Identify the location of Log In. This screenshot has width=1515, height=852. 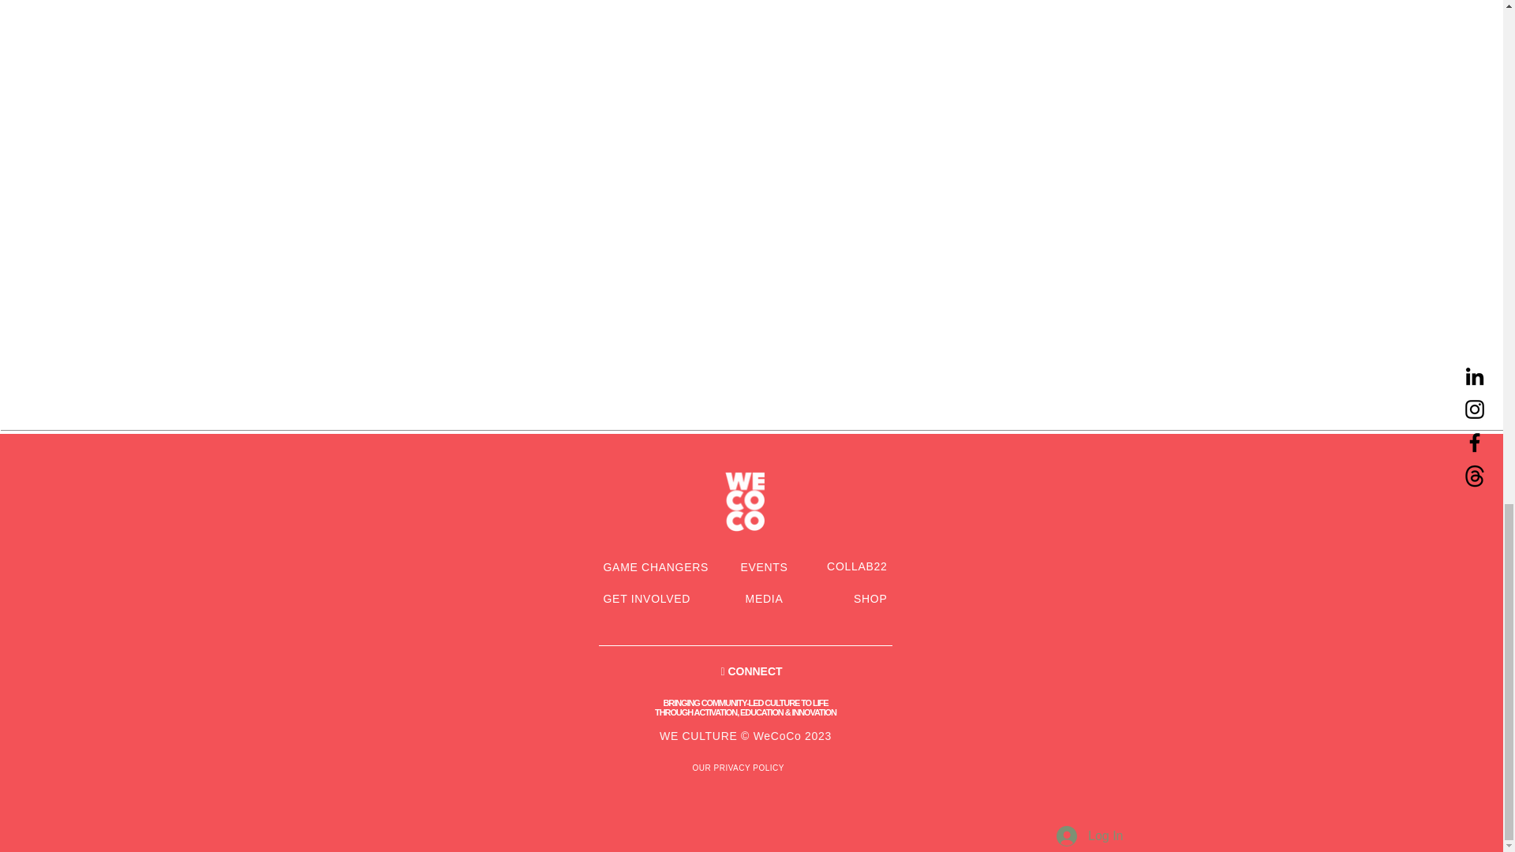
(1089, 836).